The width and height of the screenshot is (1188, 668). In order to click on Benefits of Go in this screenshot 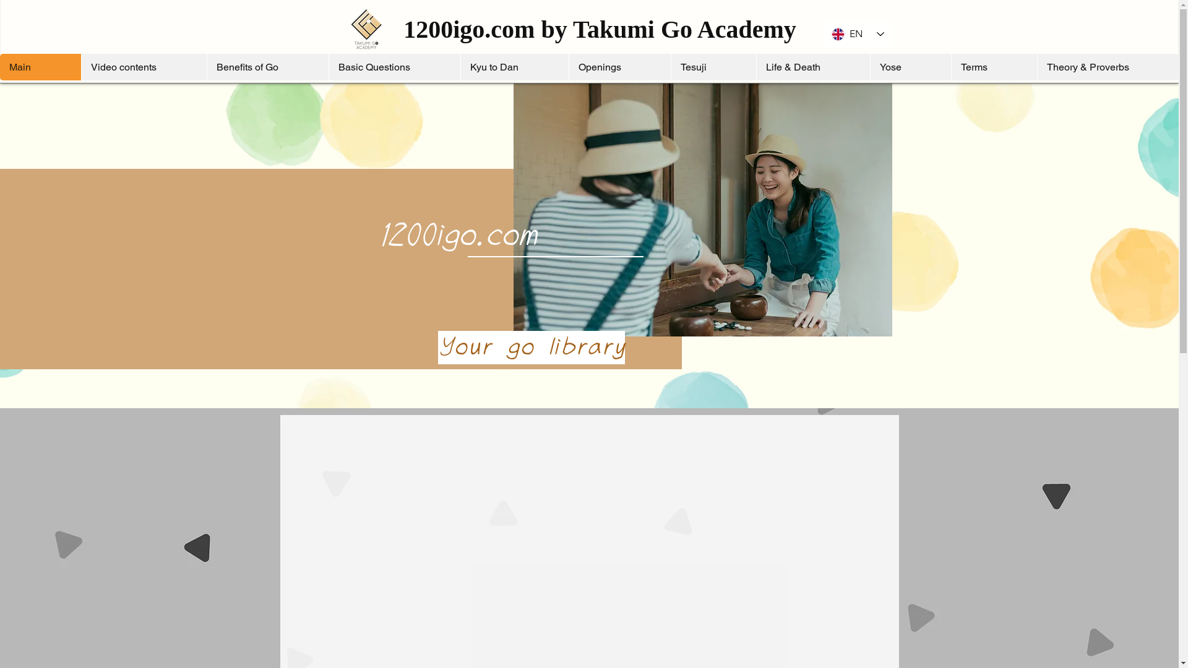, I will do `click(267, 67)`.